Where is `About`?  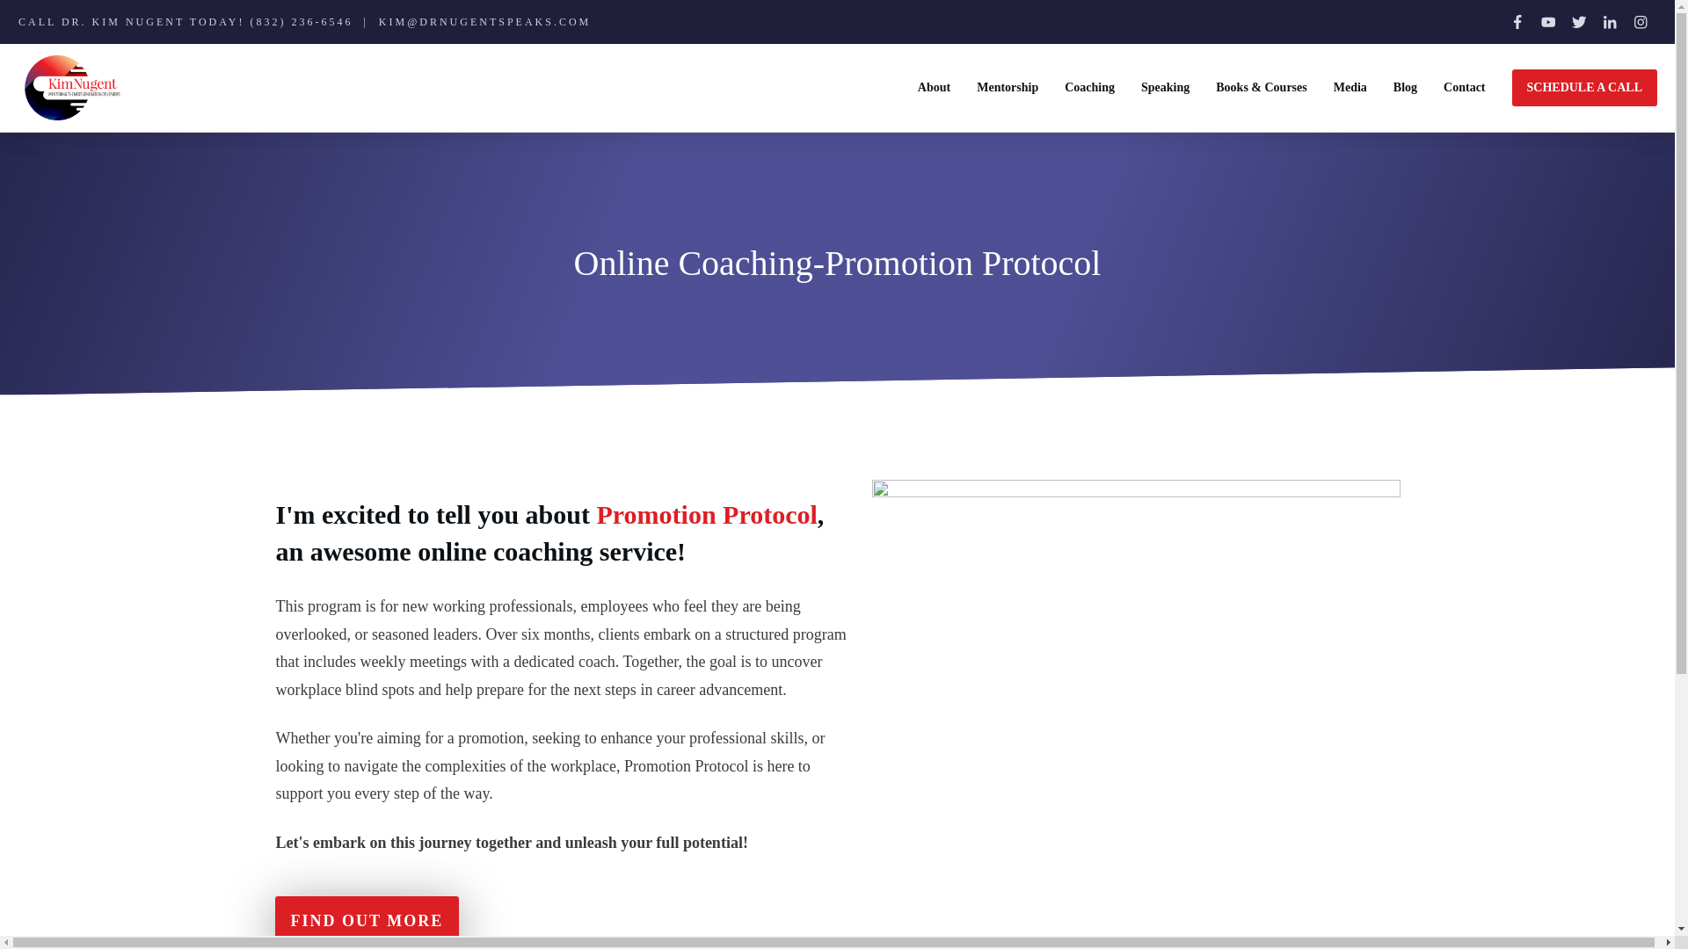
About is located at coordinates (934, 88).